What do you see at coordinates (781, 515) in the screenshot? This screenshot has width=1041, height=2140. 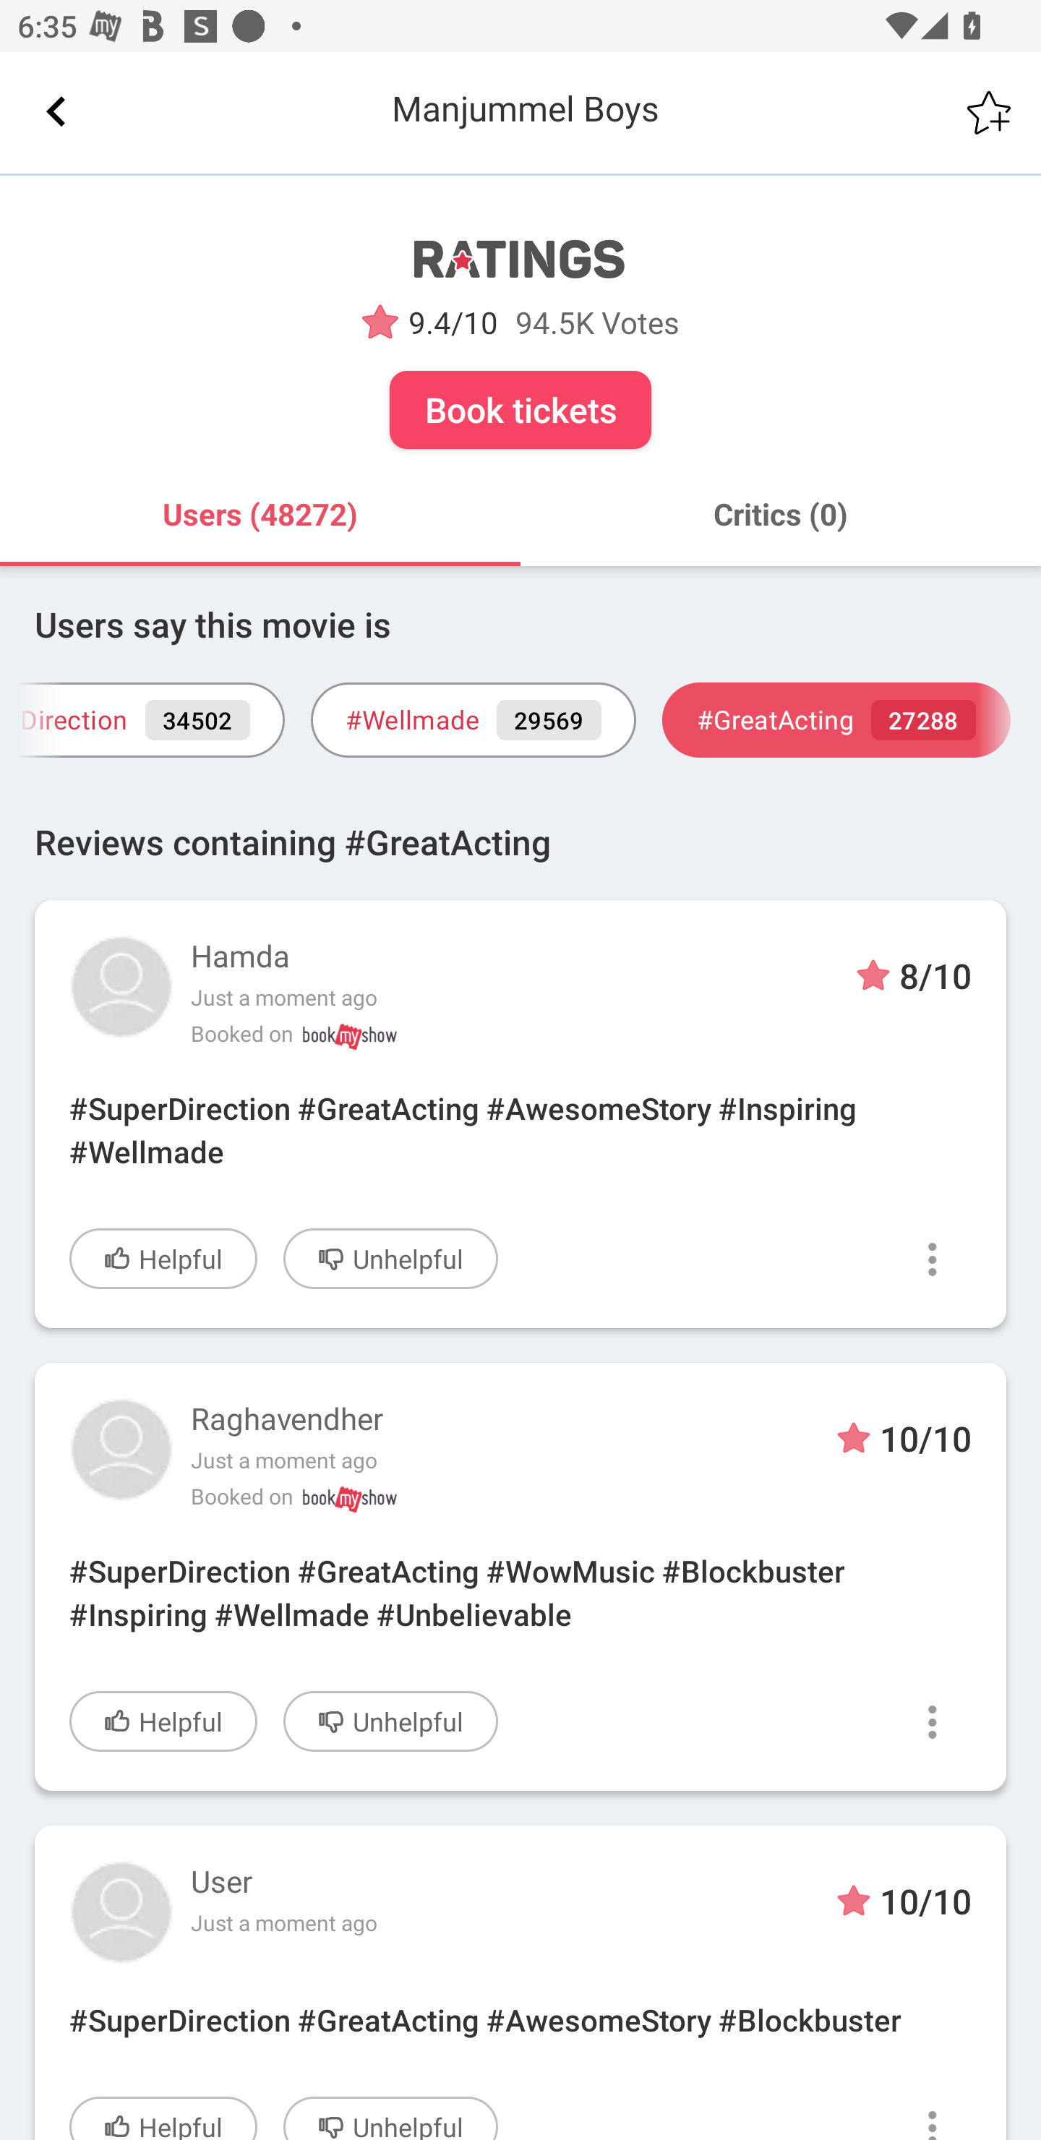 I see `Critics (0)` at bounding box center [781, 515].